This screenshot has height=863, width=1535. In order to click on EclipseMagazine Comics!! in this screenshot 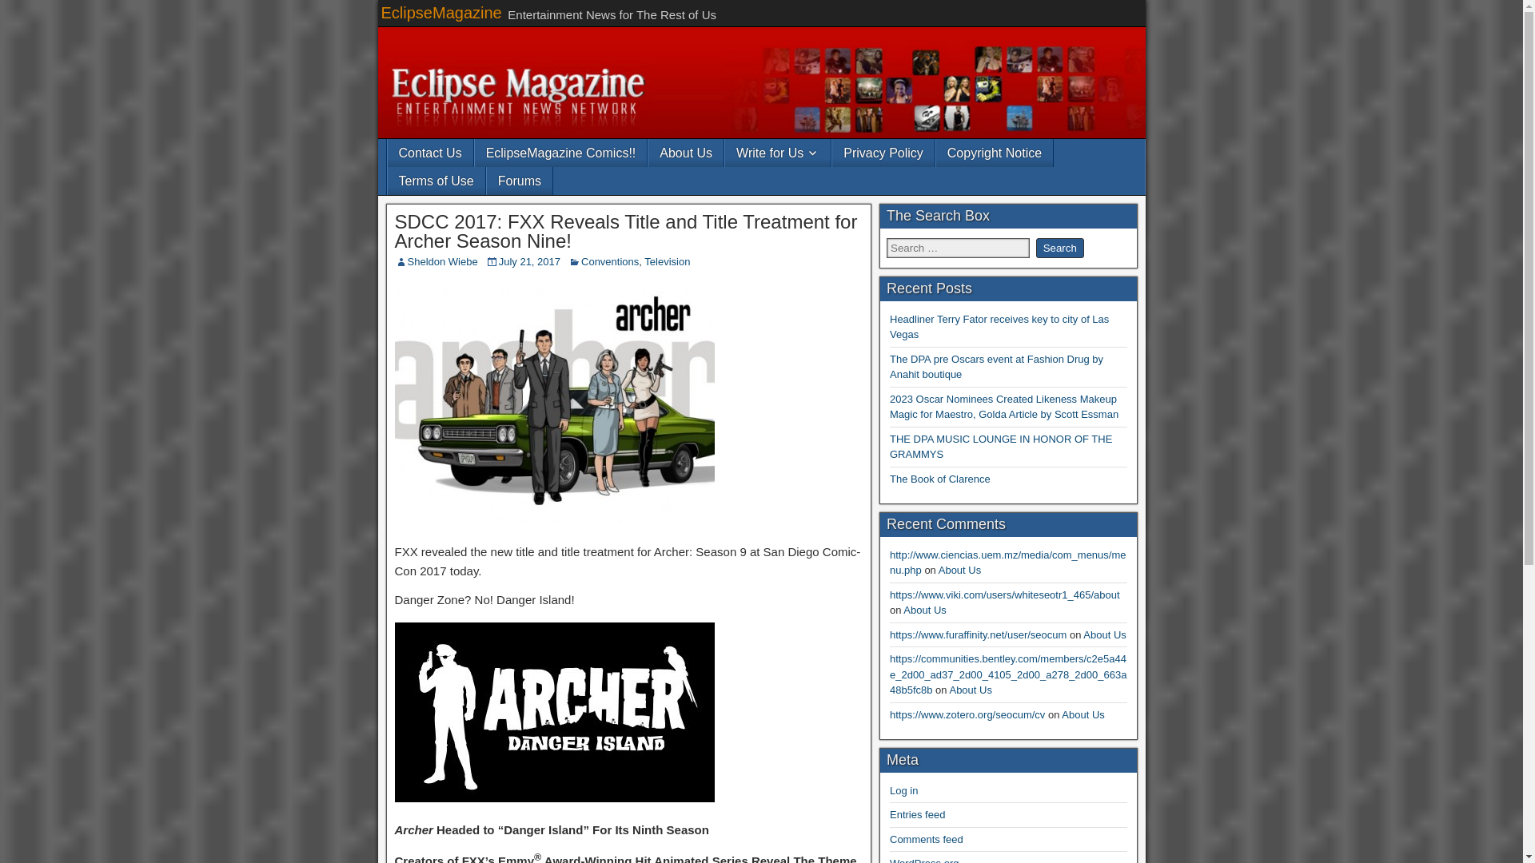, I will do `click(561, 153)`.